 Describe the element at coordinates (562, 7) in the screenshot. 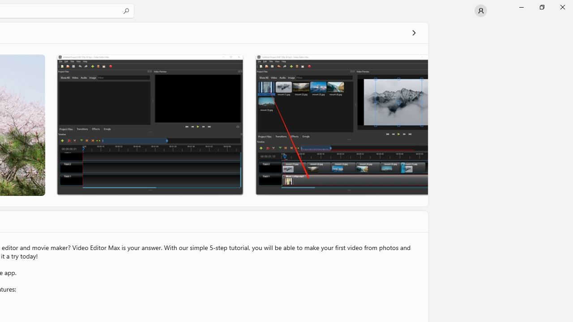

I see `Close Microsoft Store` at that location.